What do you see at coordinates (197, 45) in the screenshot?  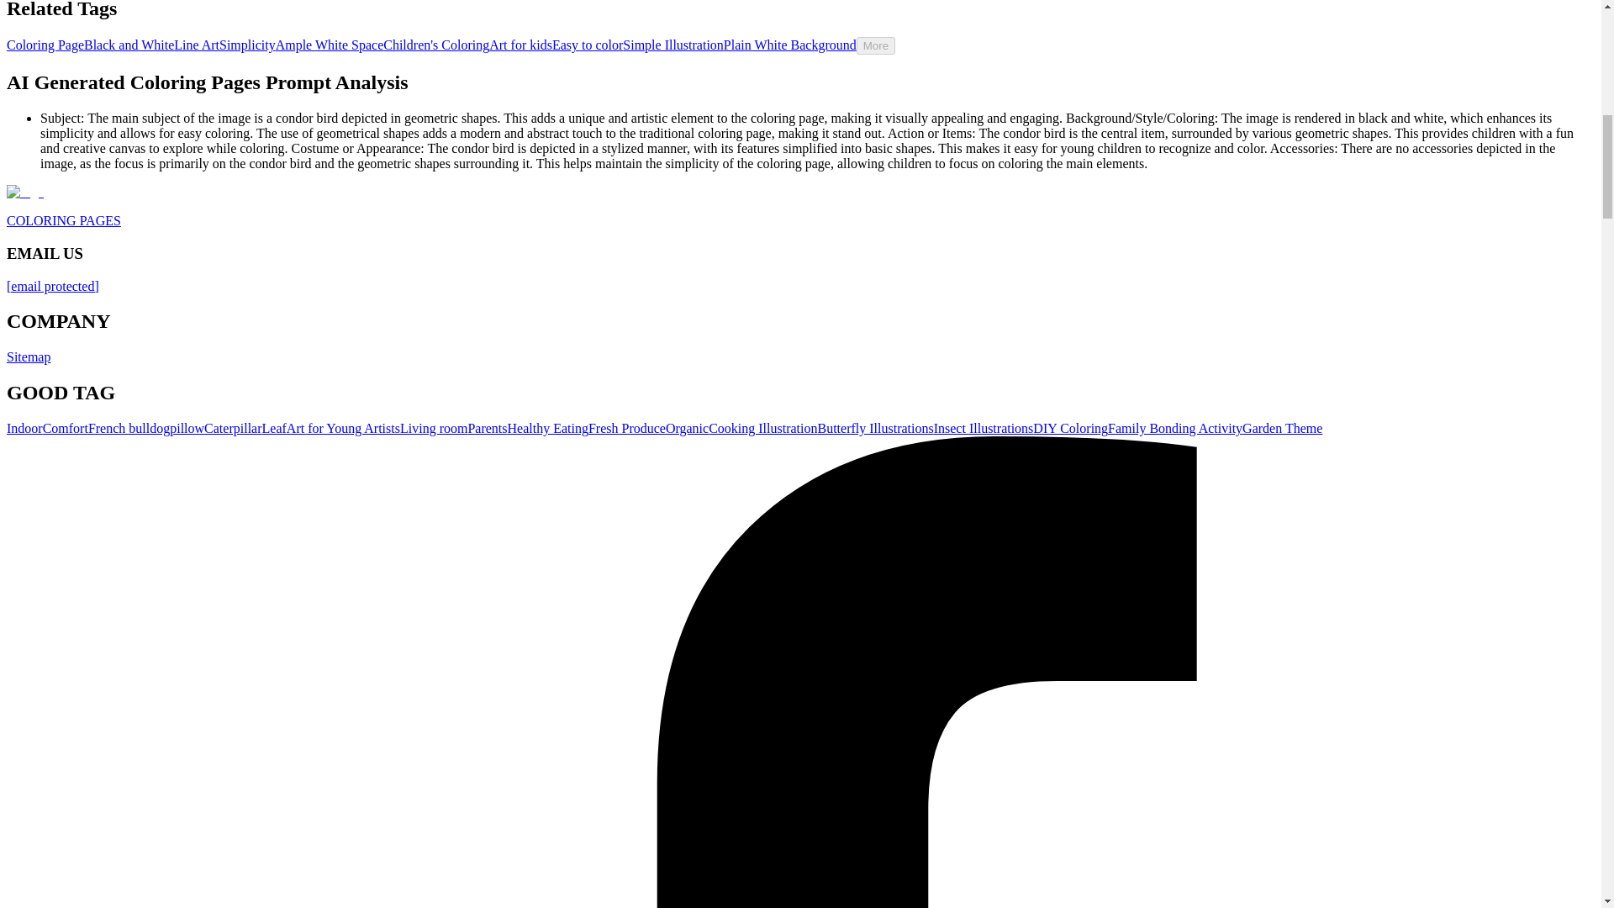 I see `Line Art` at bounding box center [197, 45].